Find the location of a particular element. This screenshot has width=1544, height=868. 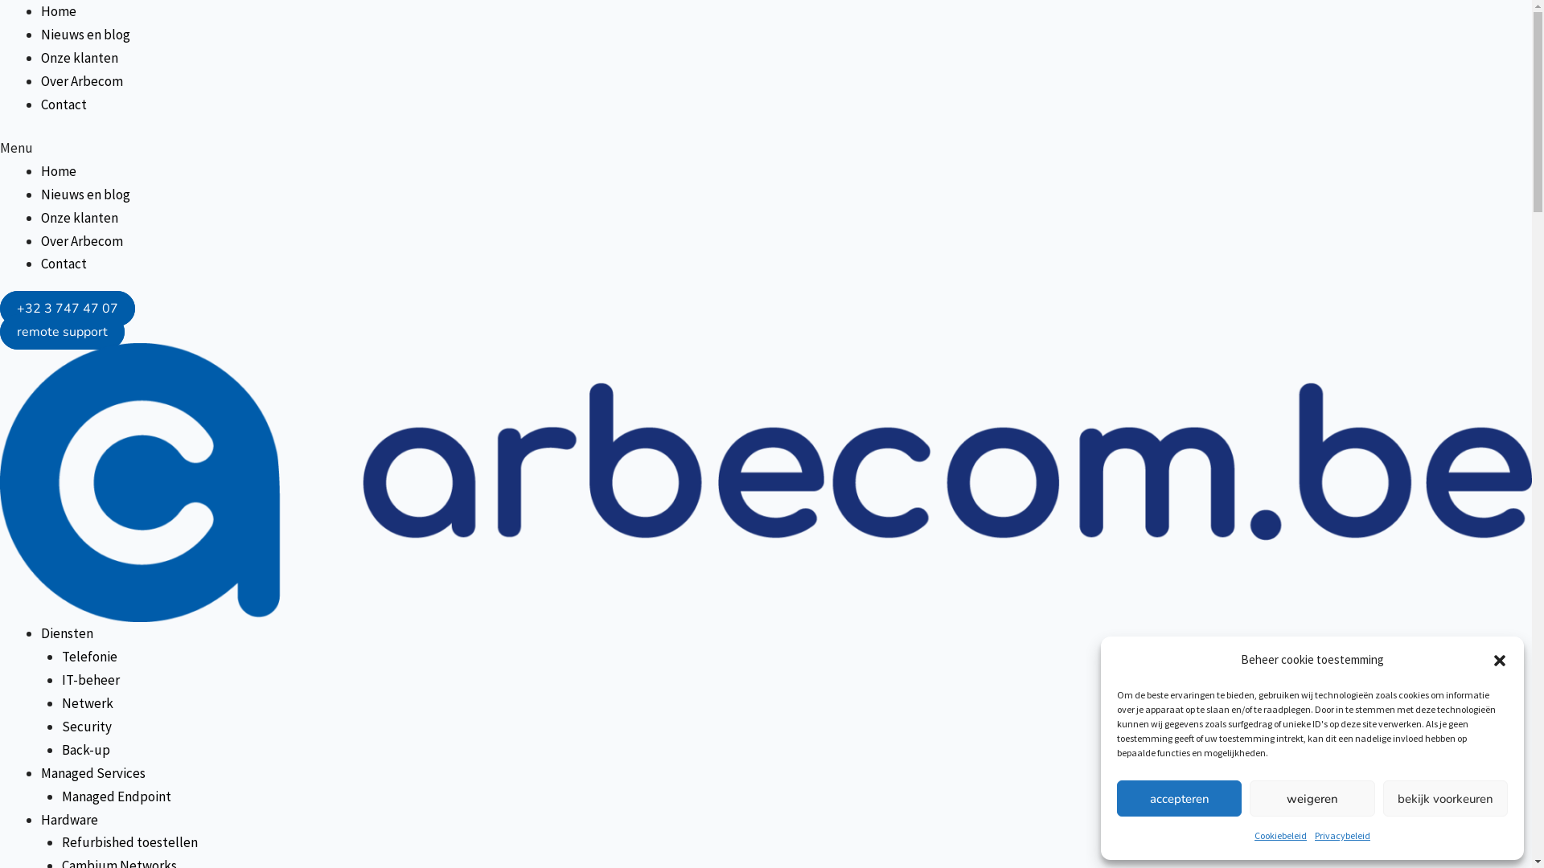

remote support is located at coordinates (63, 332).